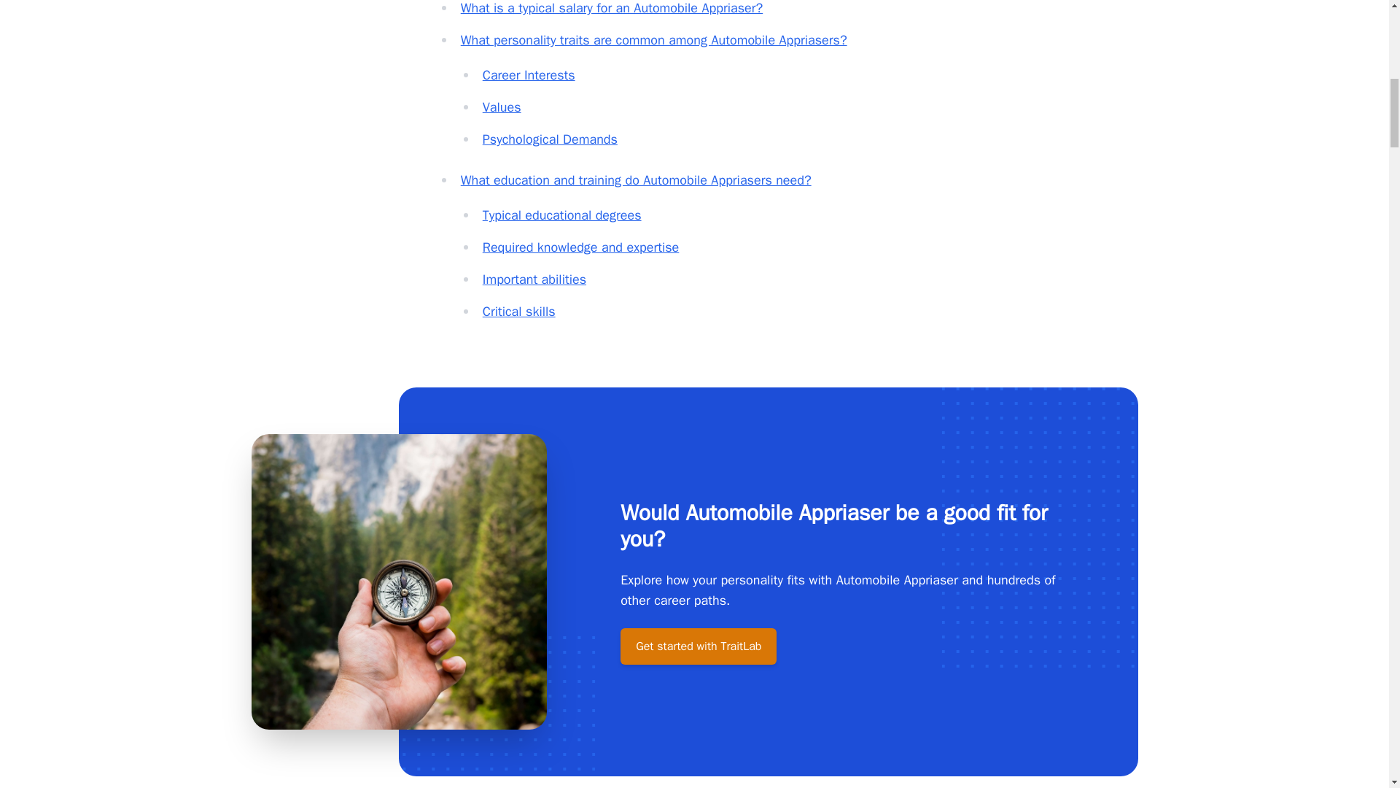  I want to click on Values, so click(502, 107).